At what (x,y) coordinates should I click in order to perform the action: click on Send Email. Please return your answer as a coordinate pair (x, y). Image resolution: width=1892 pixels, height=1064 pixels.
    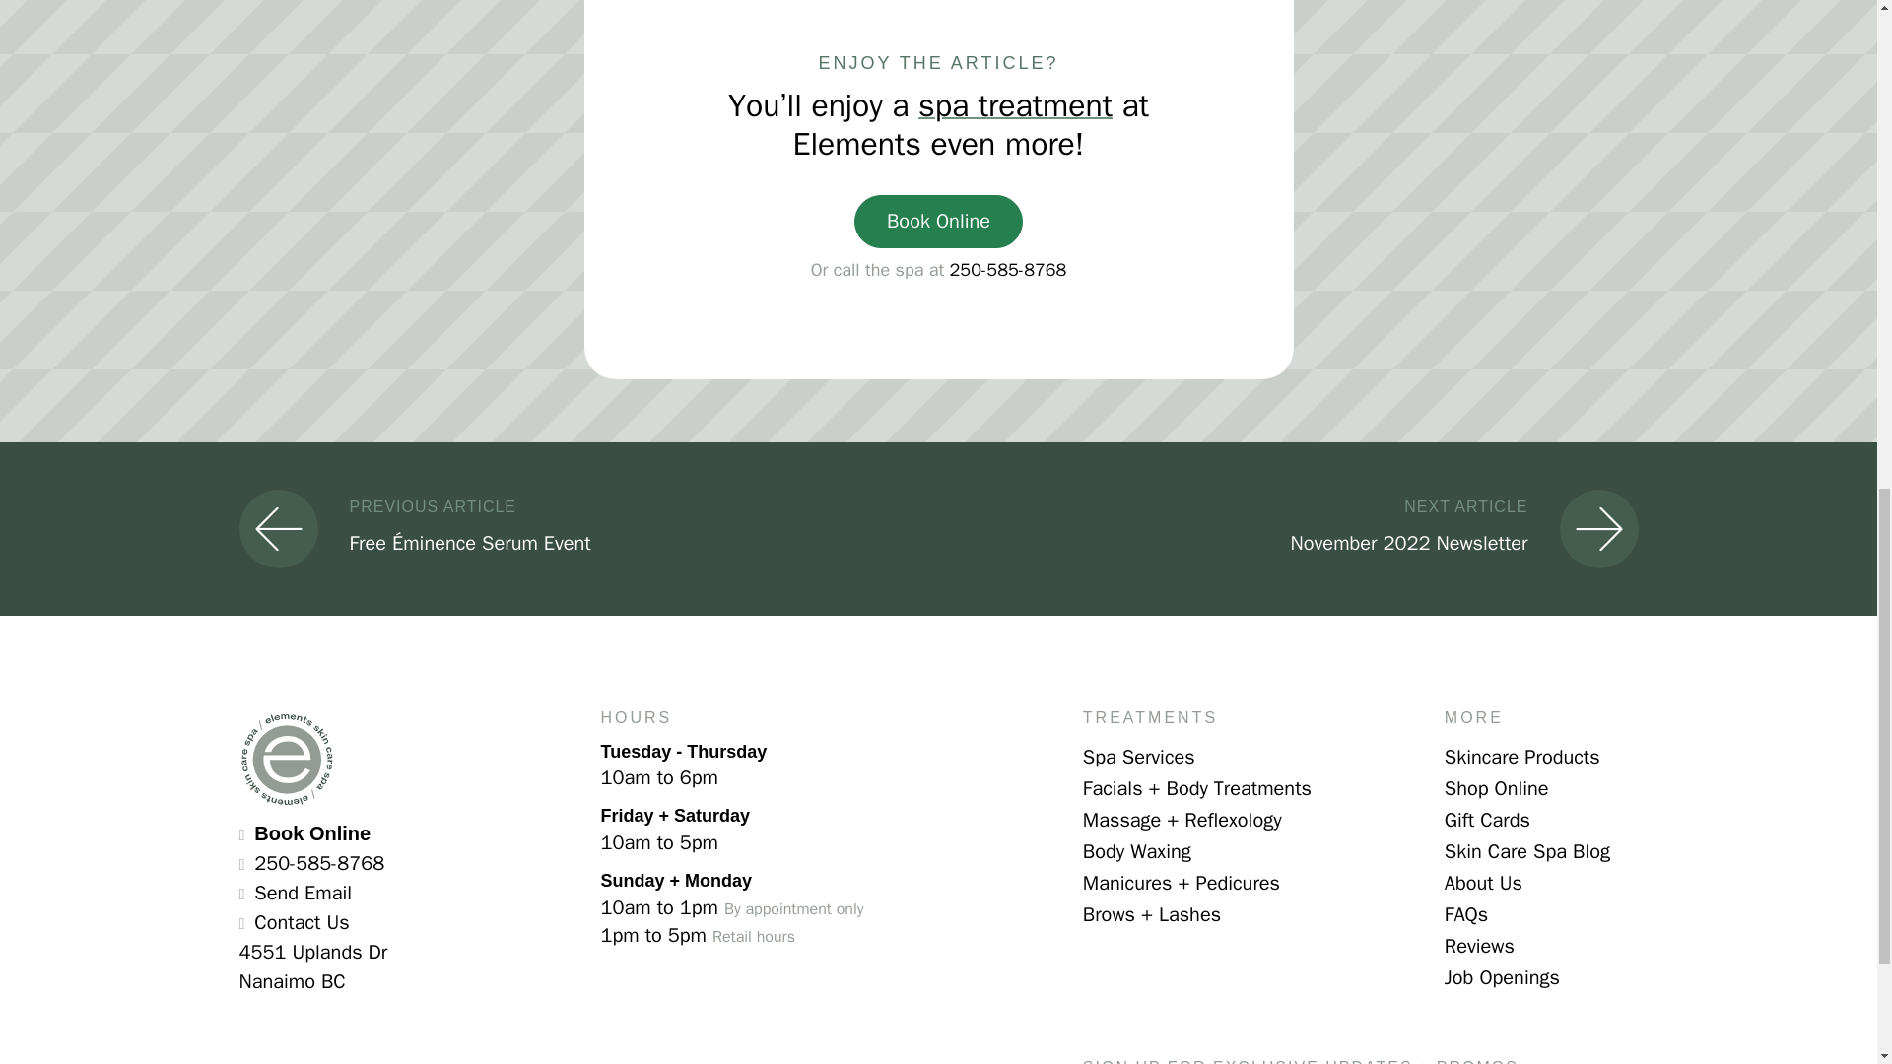
    Looking at the image, I should click on (938, 221).